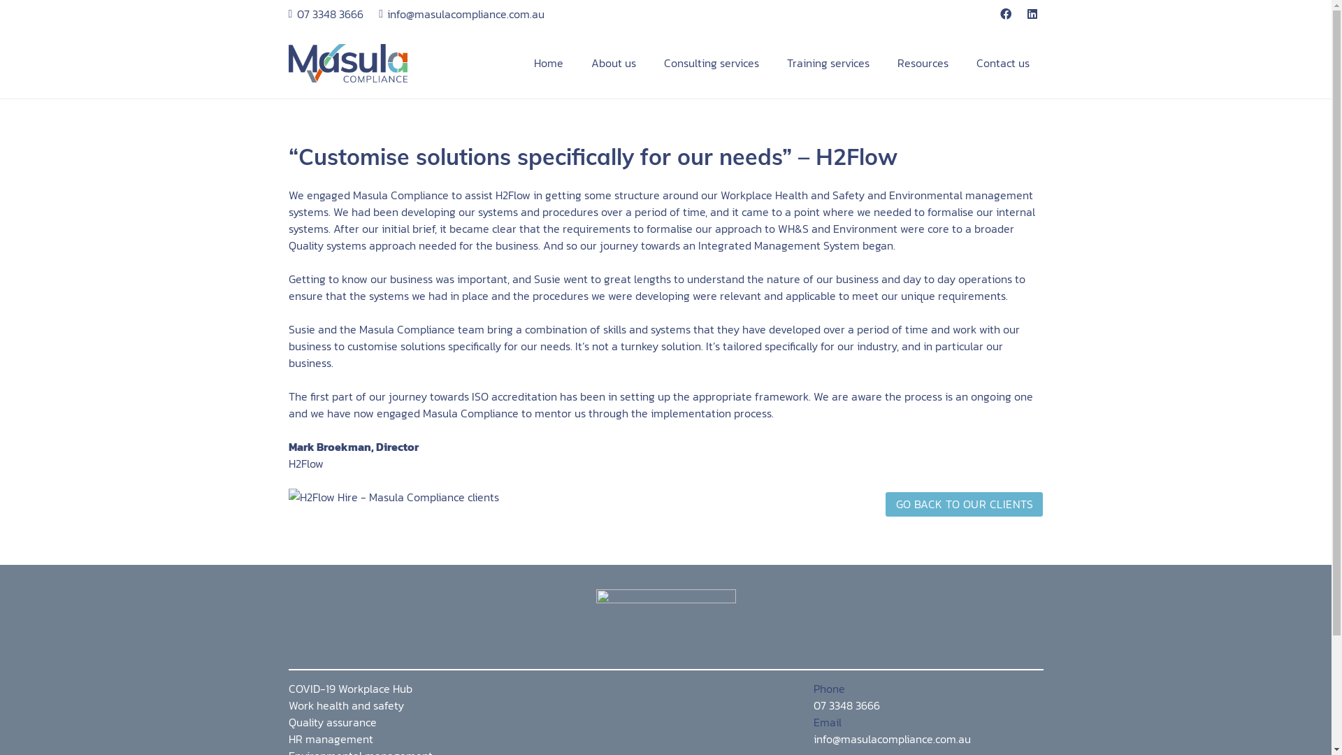 The height and width of the screenshot is (755, 1342). Describe the element at coordinates (614, 63) in the screenshot. I see `About us` at that location.